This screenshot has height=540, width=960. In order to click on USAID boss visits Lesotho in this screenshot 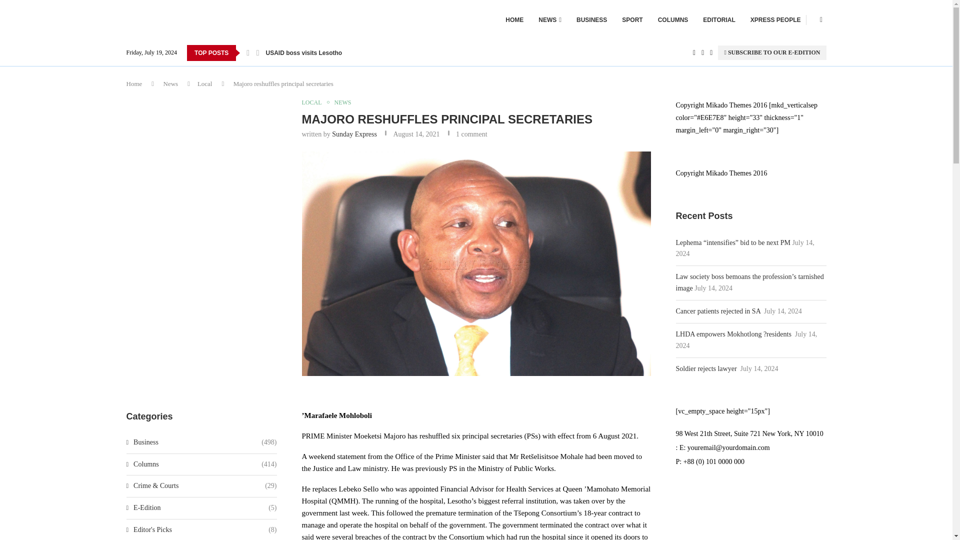, I will do `click(304, 53)`.